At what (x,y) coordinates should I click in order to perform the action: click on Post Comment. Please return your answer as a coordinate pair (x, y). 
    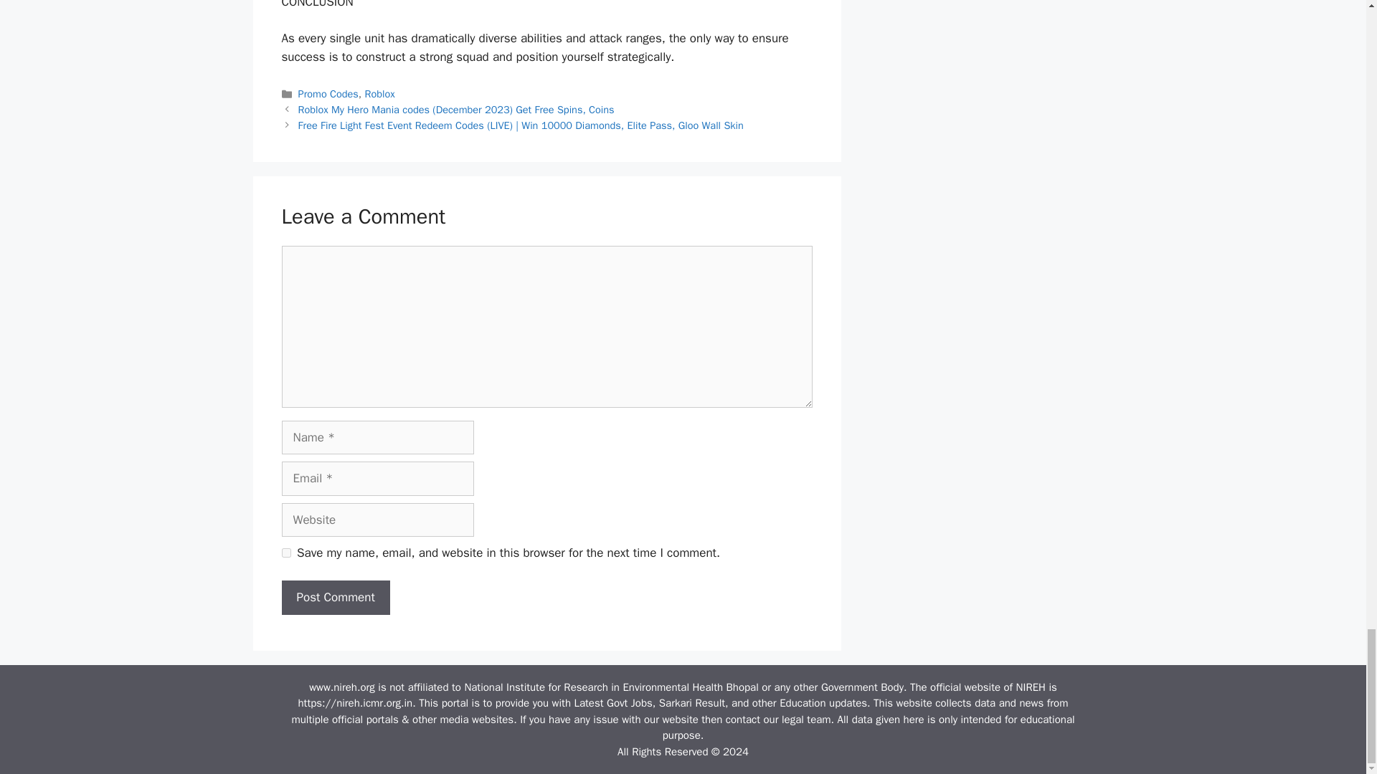
    Looking at the image, I should click on (335, 598).